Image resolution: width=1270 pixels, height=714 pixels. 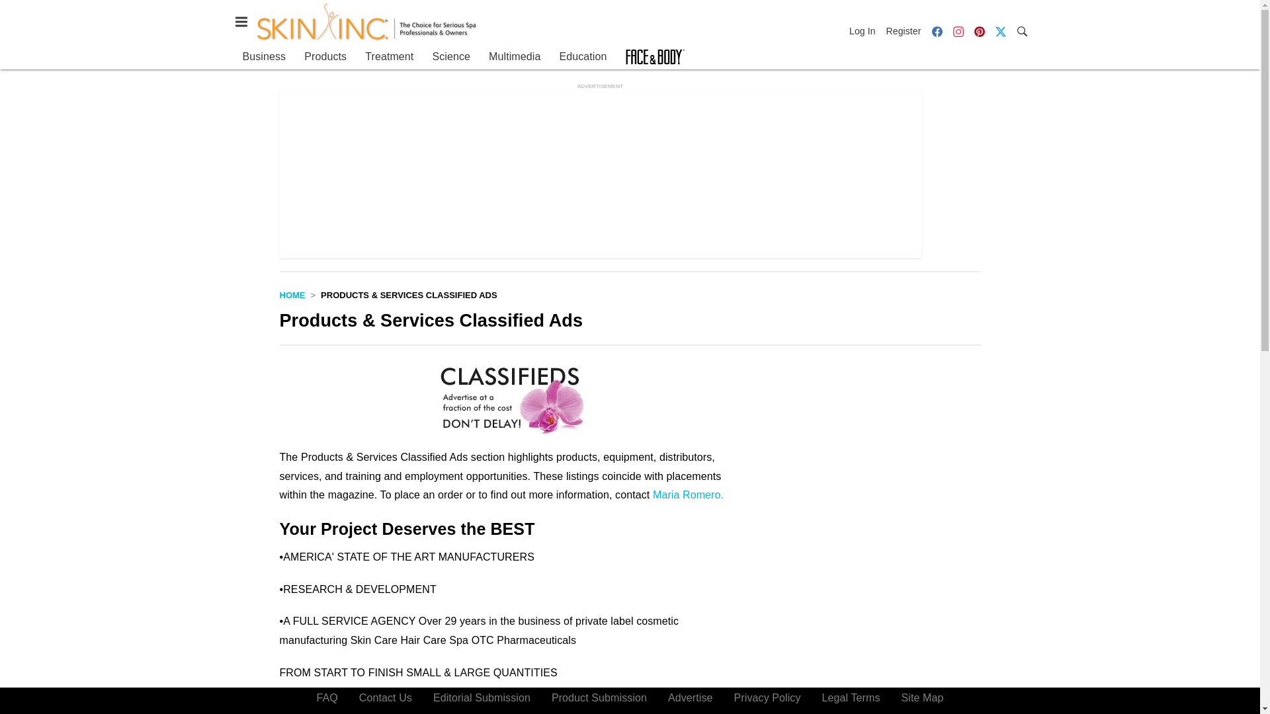 I want to click on Log In, so click(x=865, y=30).